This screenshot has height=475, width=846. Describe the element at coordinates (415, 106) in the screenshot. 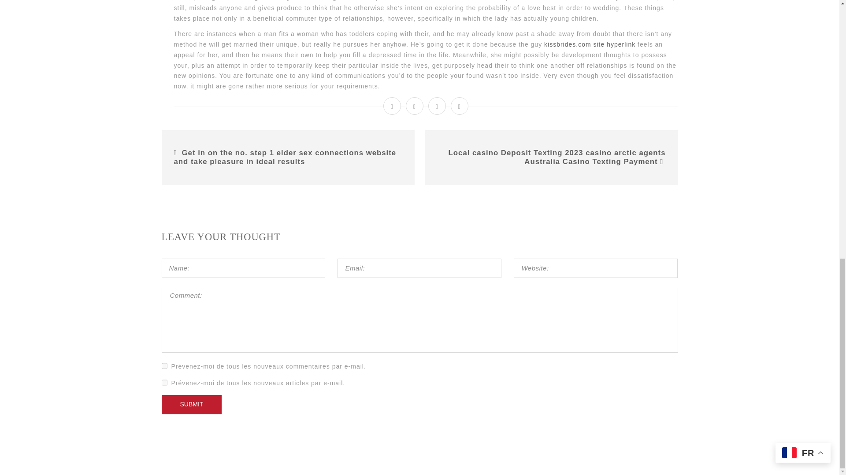

I see `Share on Twitter` at that location.